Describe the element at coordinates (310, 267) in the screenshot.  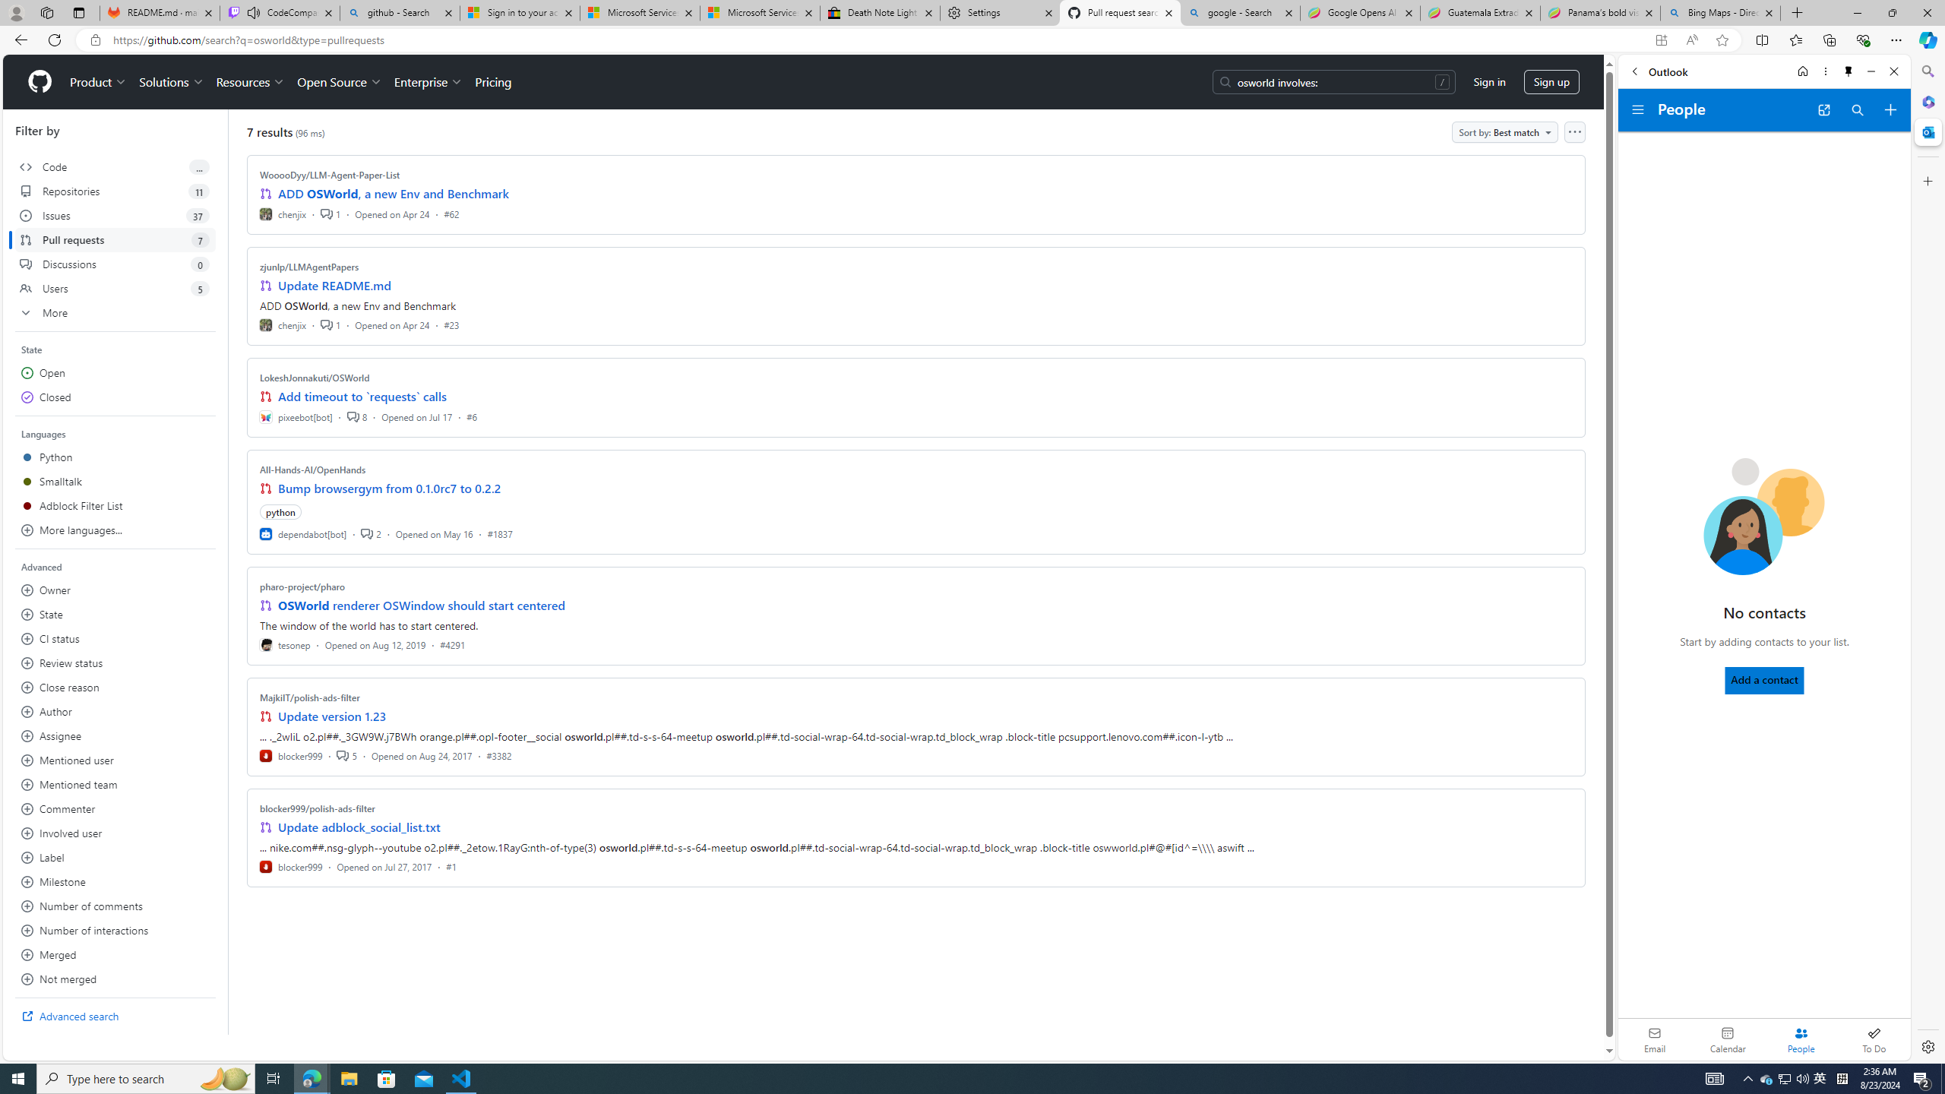
I see `zjunlp/LLMAgentPapers` at that location.